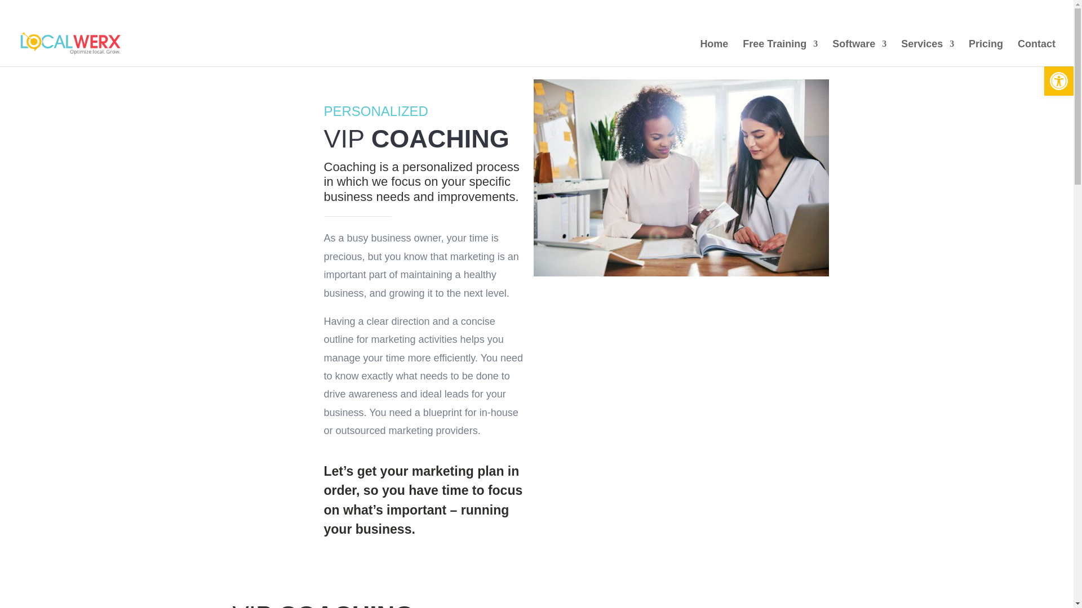  Describe the element at coordinates (986, 11) in the screenshot. I see `Log In` at that location.